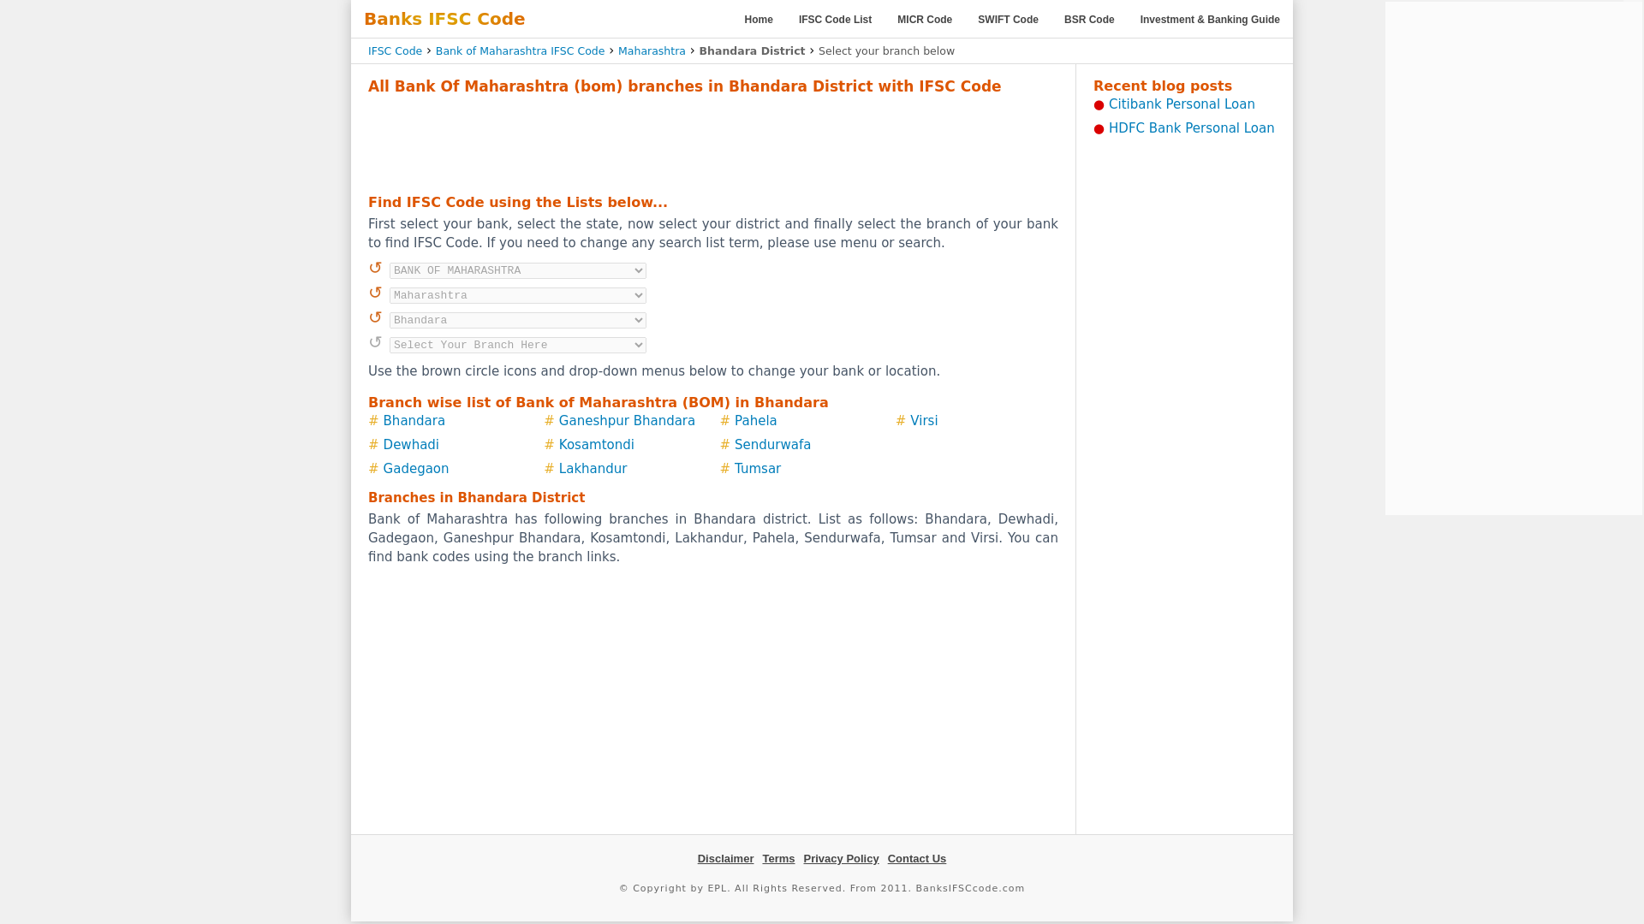 The image size is (1644, 924). I want to click on Bank of Maharashtra IFSC Code, so click(520, 50).